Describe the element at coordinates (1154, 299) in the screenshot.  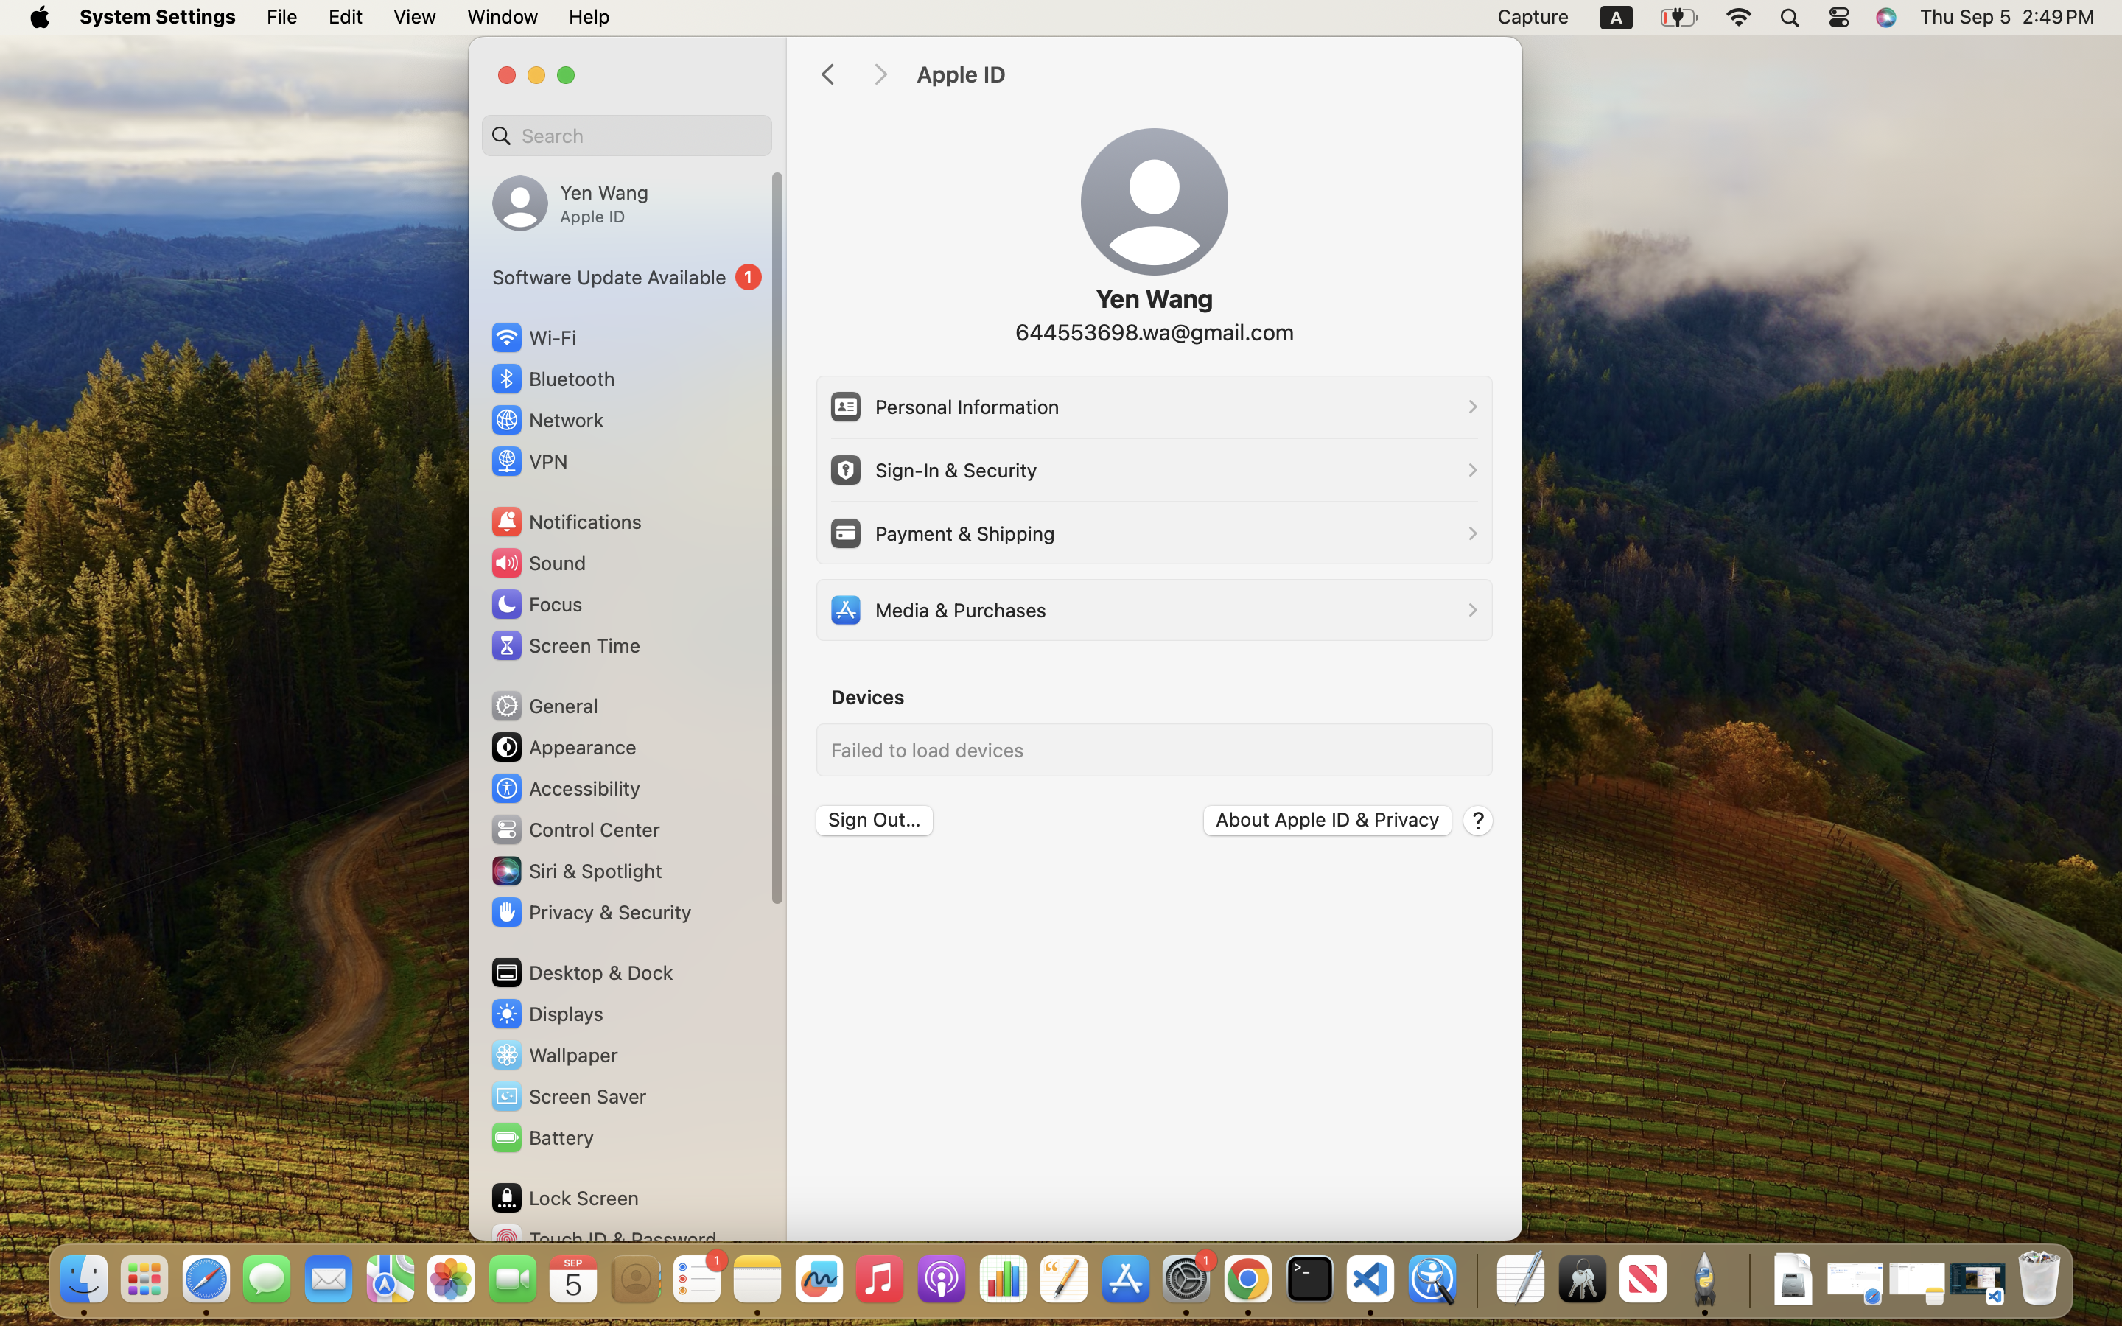
I see `Yen Wang` at that location.